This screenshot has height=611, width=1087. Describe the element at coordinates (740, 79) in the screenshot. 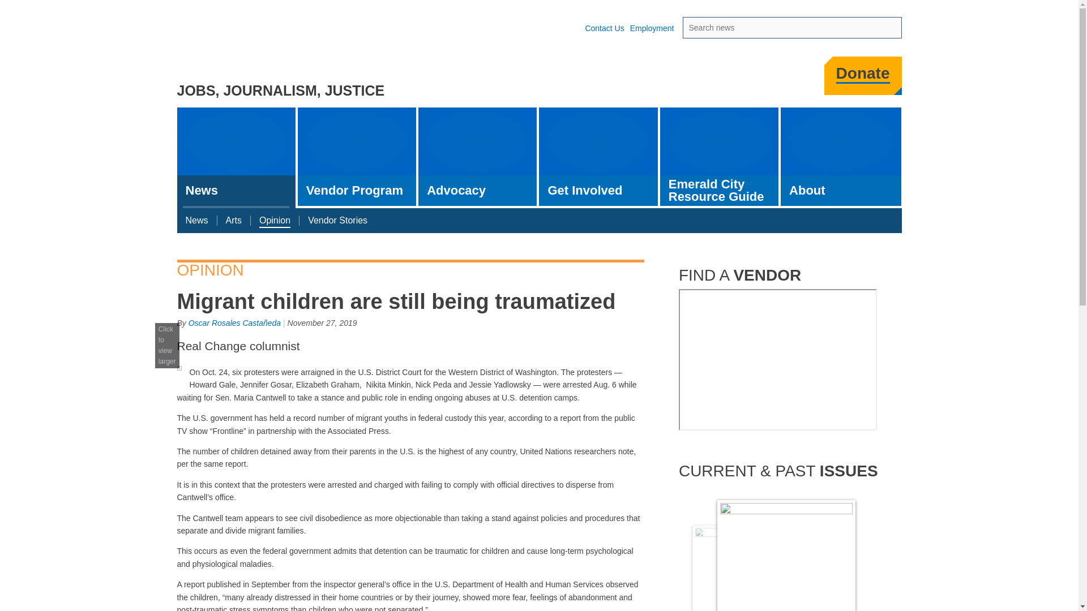

I see `YouTube` at that location.